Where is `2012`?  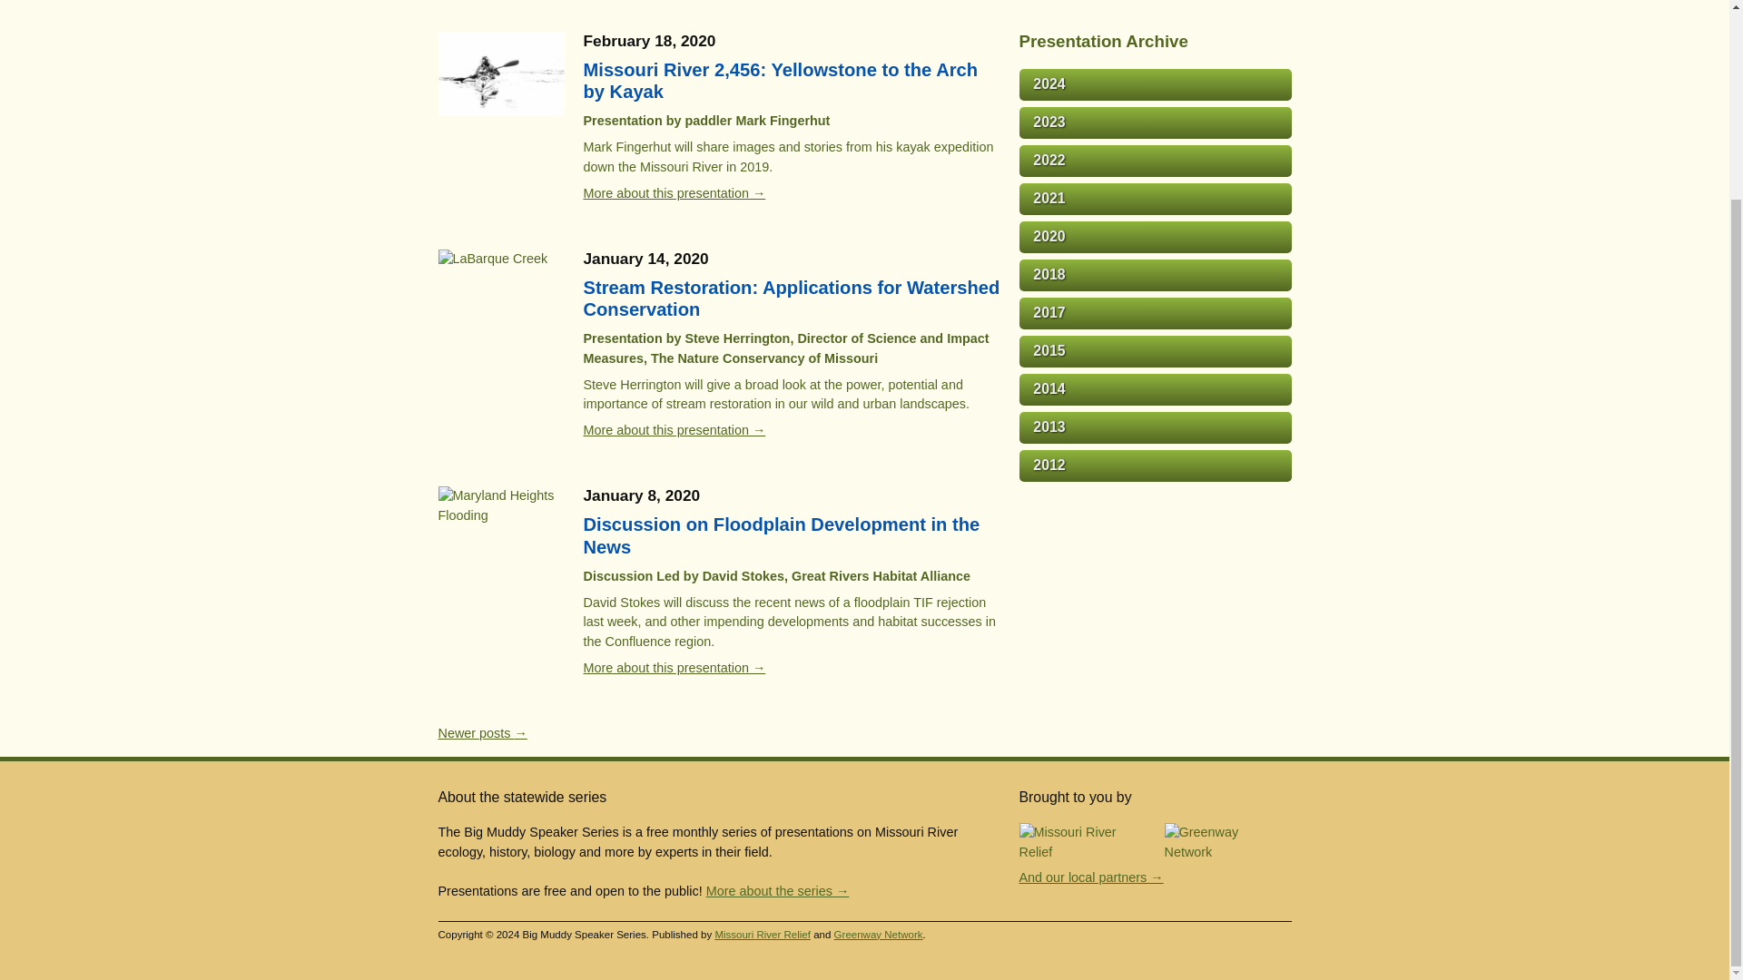
2012 is located at coordinates (1155, 465).